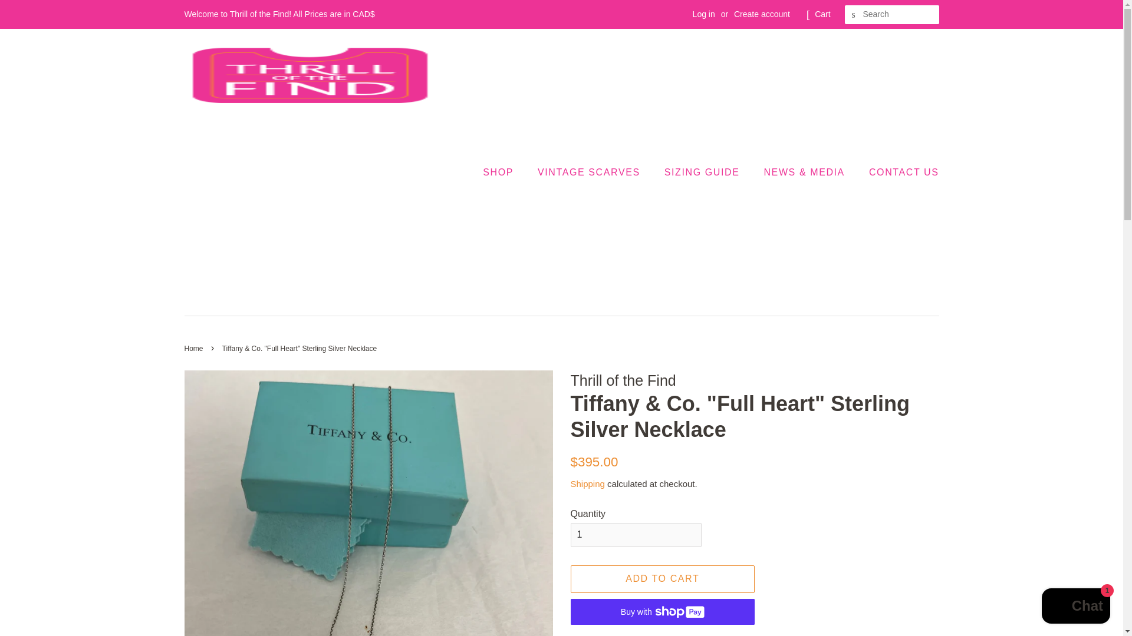  What do you see at coordinates (590, 172) in the screenshot?
I see `VINTAGE SCARVES` at bounding box center [590, 172].